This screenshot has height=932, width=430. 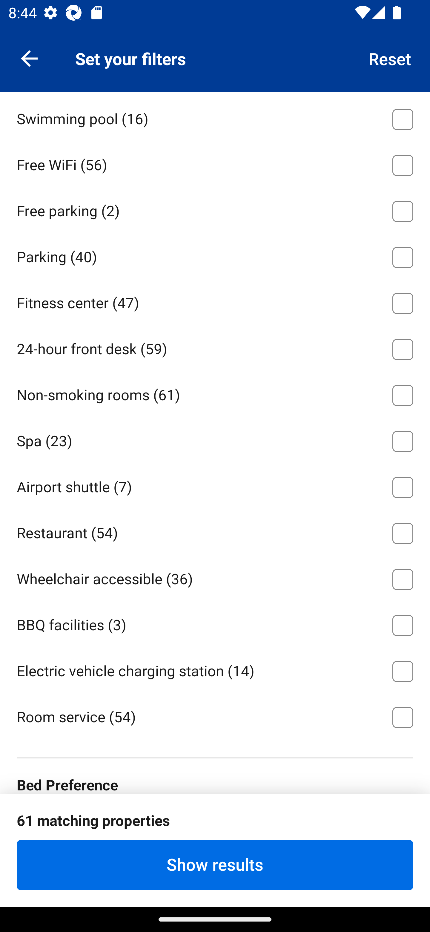 I want to click on Reset, so click(x=390, y=58).